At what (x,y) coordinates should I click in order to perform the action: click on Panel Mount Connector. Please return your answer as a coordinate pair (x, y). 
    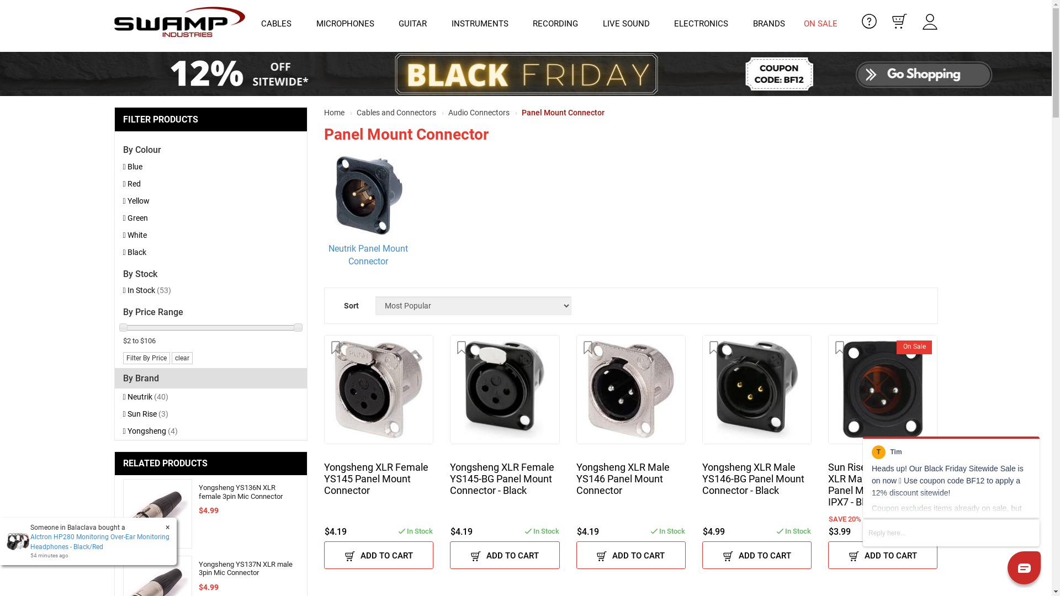
    Looking at the image, I should click on (563, 113).